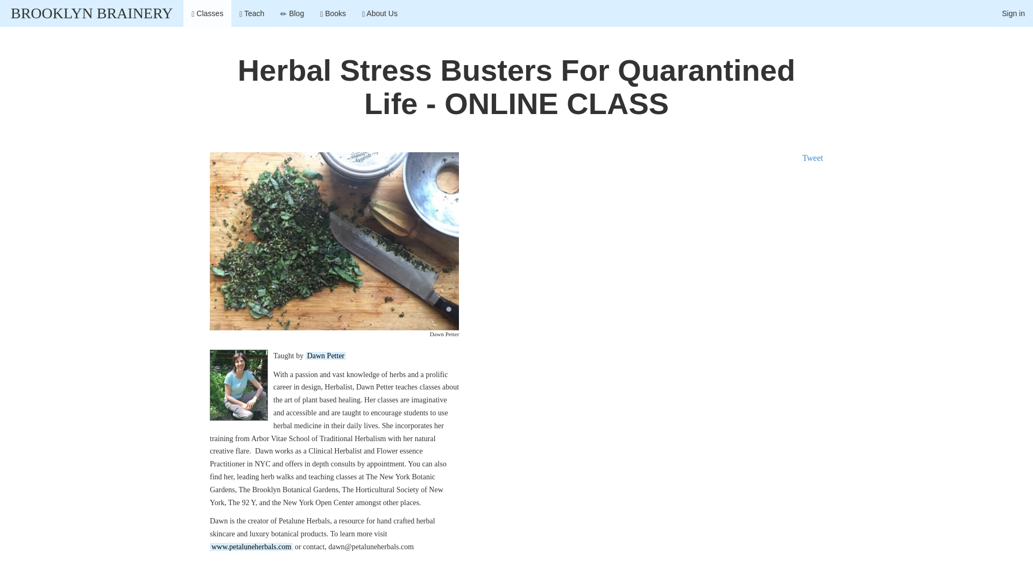  Describe the element at coordinates (326, 356) in the screenshot. I see `Dawn Petter` at that location.